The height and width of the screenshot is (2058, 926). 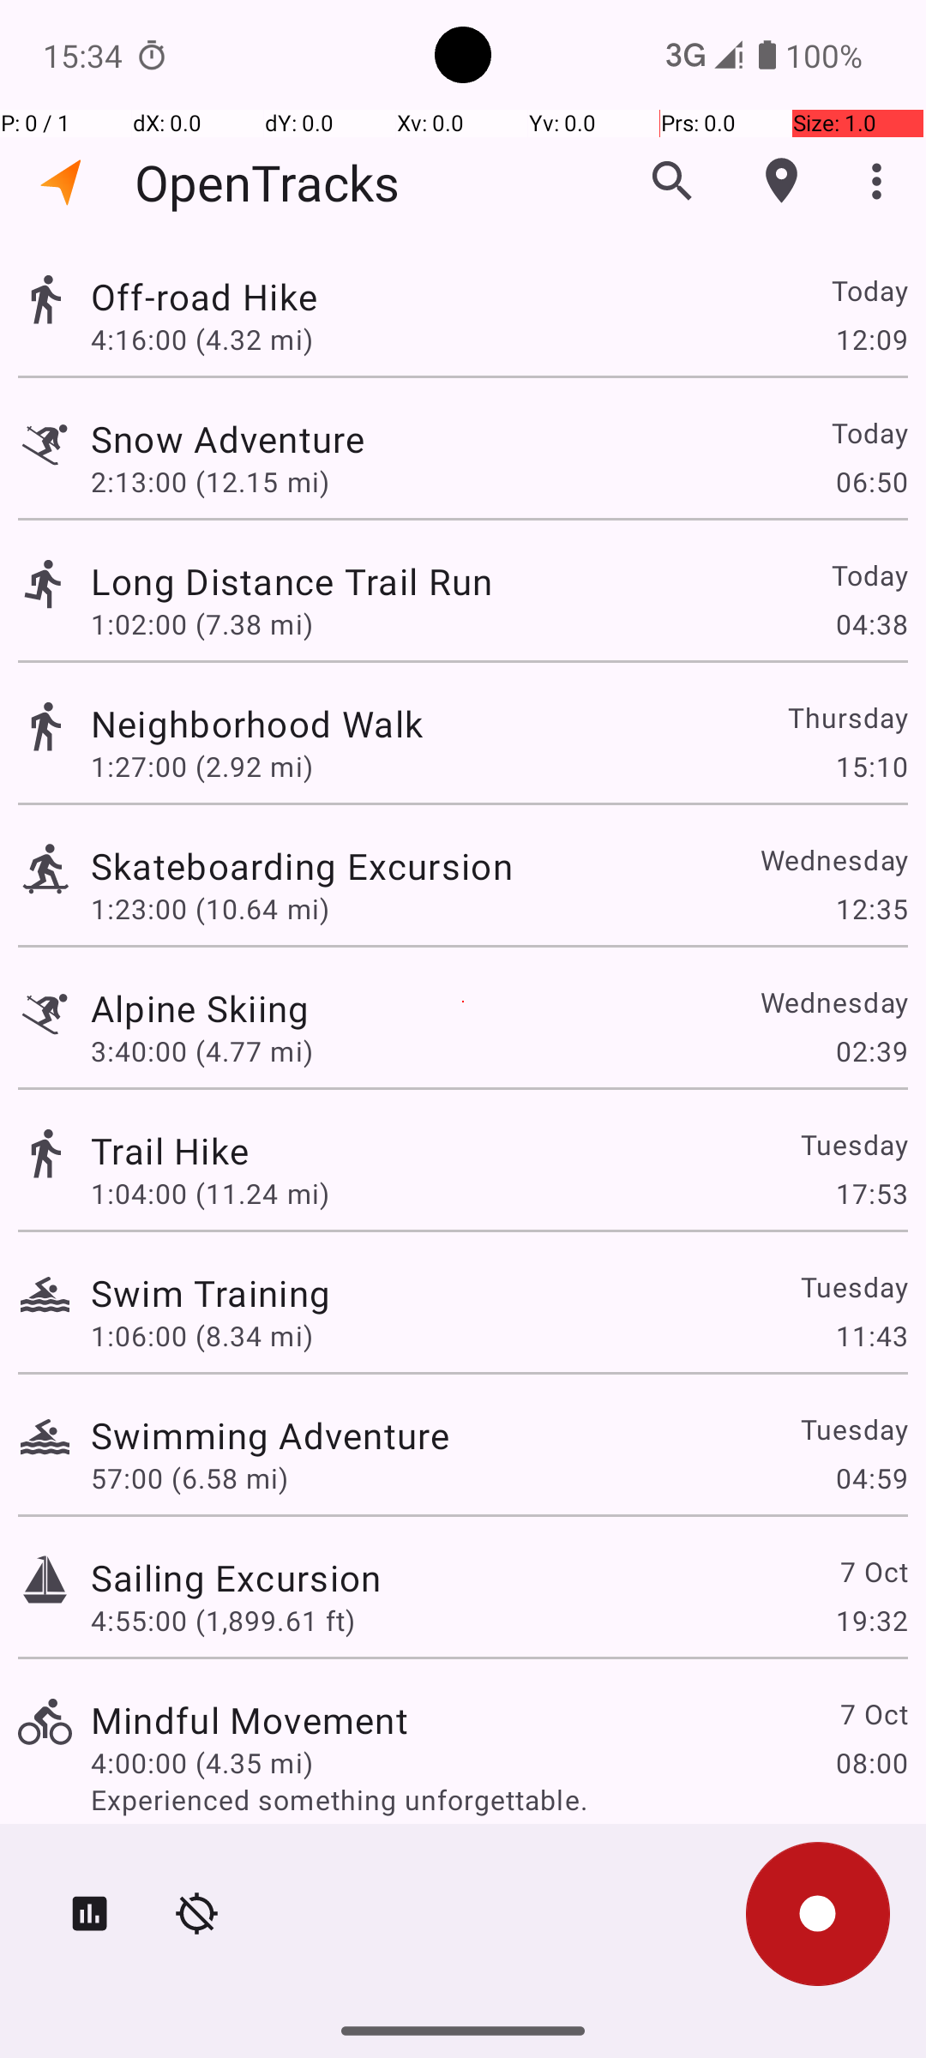 I want to click on Swim Training, so click(x=211, y=1293).